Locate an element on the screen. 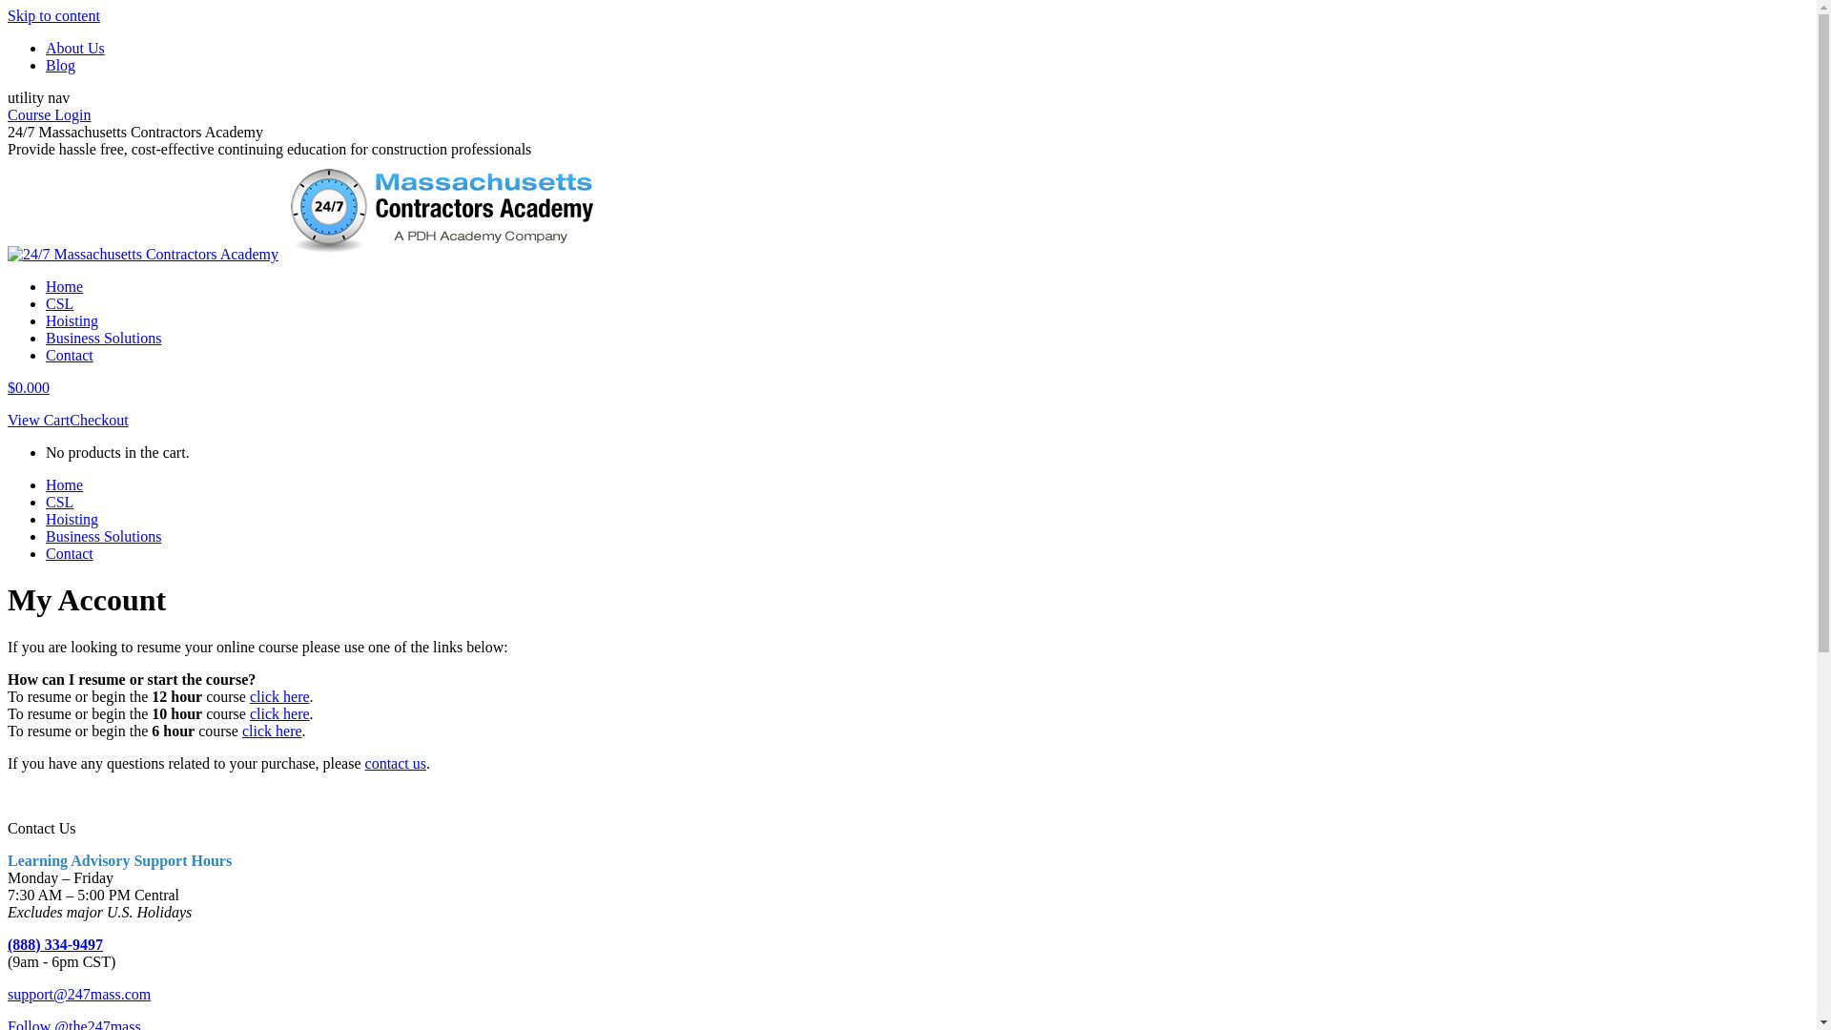  About Us is located at coordinates (75, 48).